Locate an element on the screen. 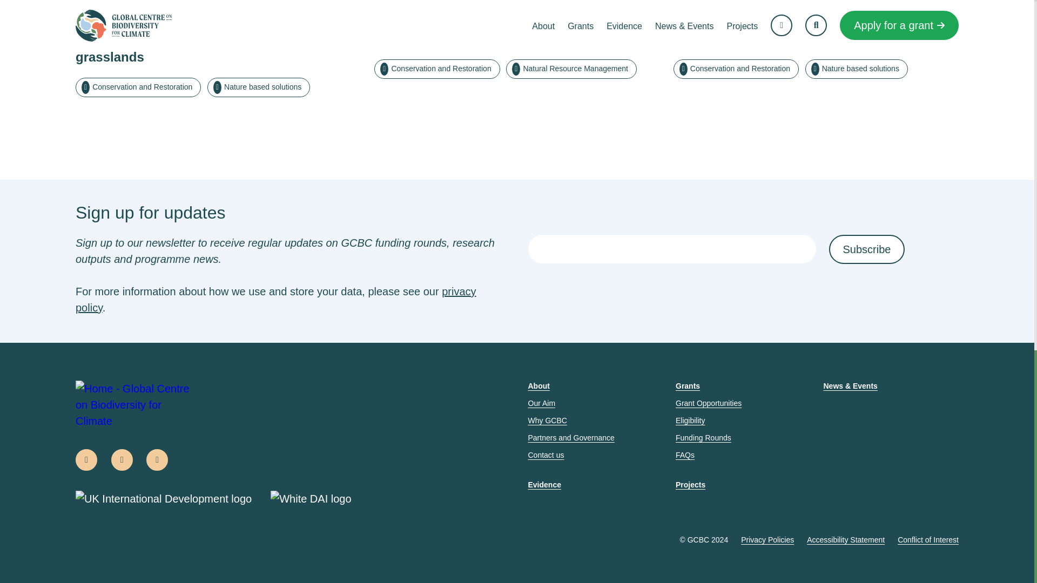 This screenshot has width=1037, height=583. Subscribe is located at coordinates (866, 249).